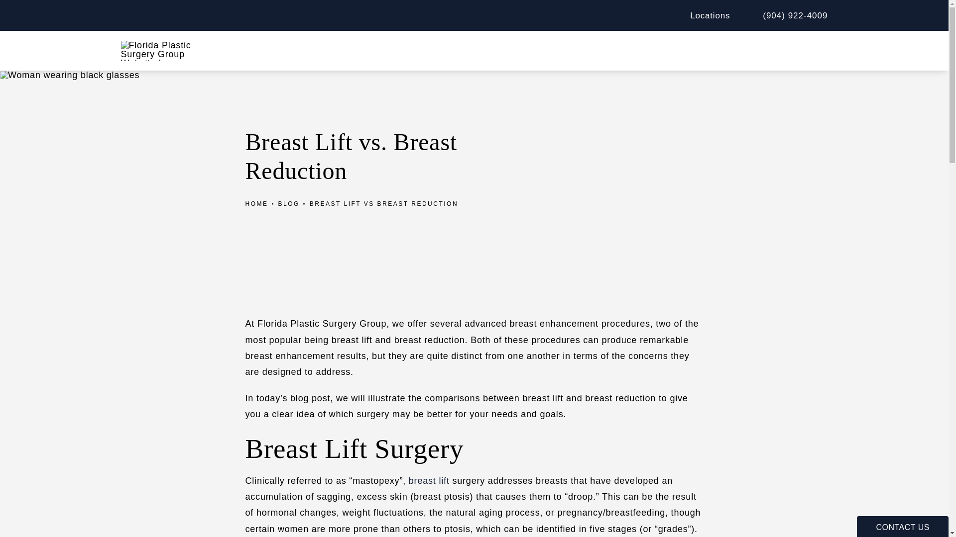  What do you see at coordinates (703, 15) in the screenshot?
I see `Locations` at bounding box center [703, 15].